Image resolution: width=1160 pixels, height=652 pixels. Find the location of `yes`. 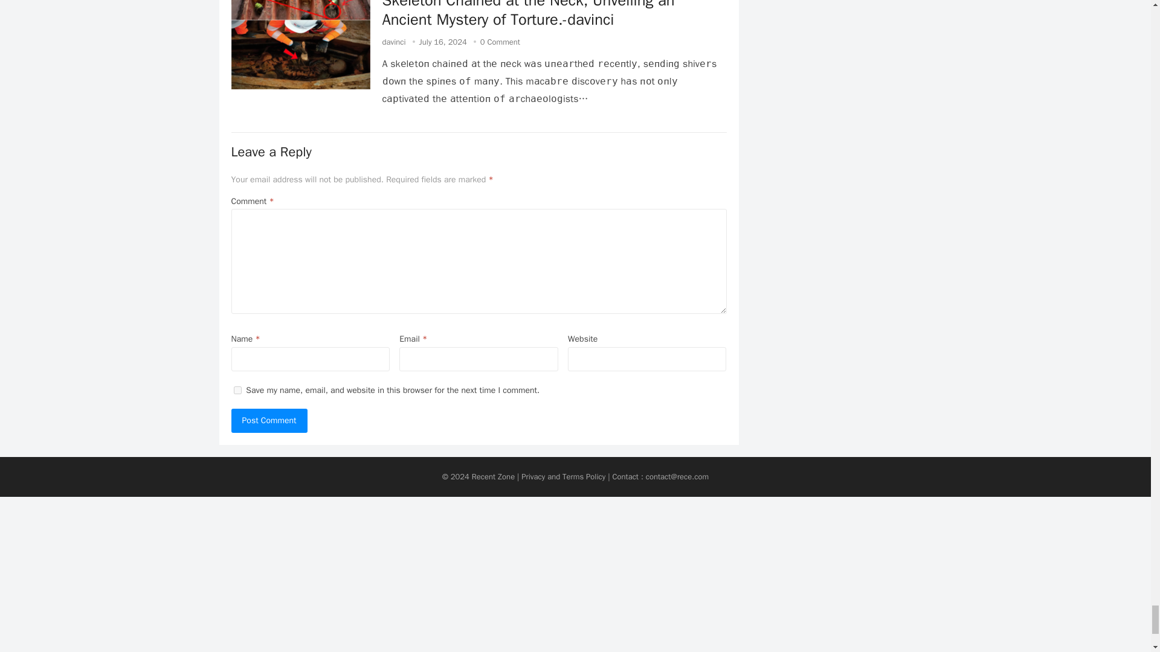

yes is located at coordinates (237, 390).